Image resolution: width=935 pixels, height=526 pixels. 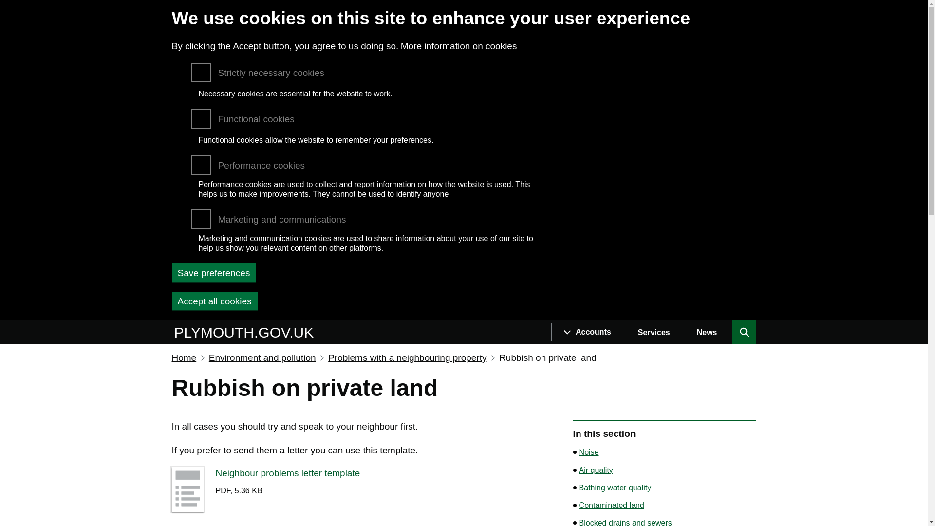 I want to click on Neighbour problems letter template, so click(x=287, y=473).